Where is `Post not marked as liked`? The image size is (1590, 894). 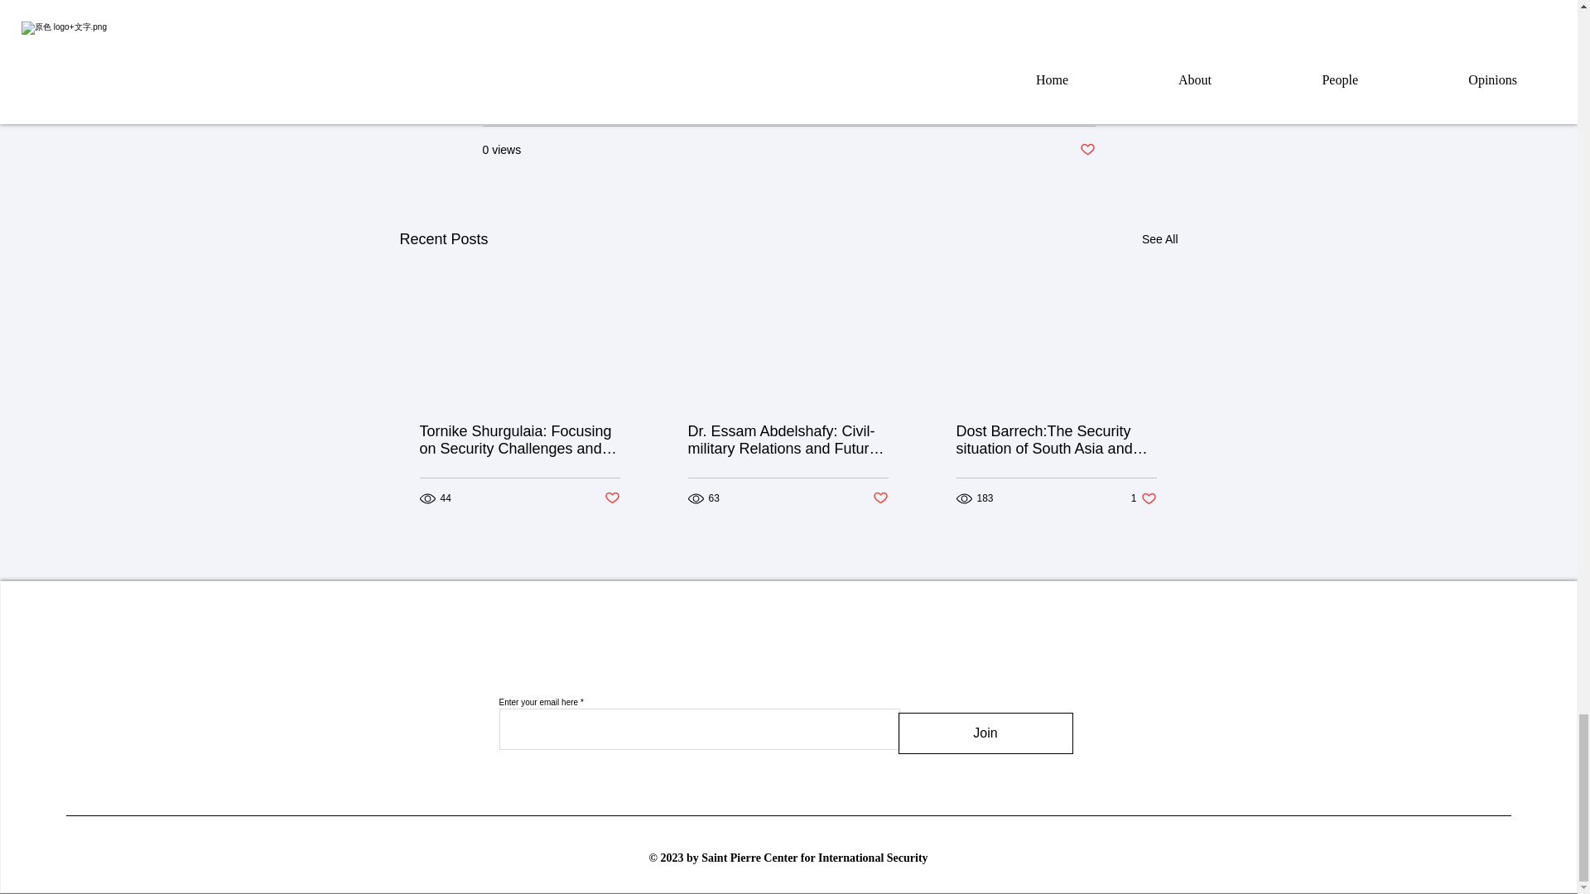 Post not marked as liked is located at coordinates (611, 498).